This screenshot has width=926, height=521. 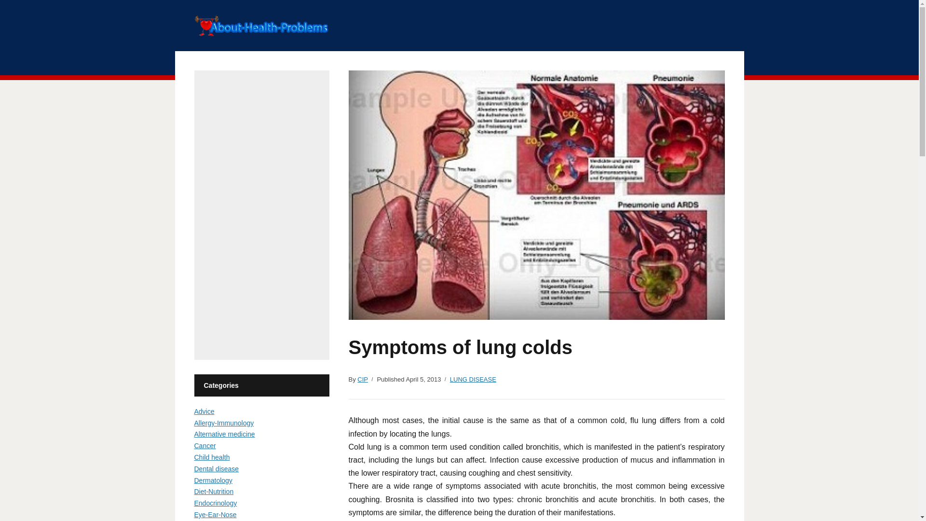 I want to click on Posts by cip, so click(x=363, y=380).